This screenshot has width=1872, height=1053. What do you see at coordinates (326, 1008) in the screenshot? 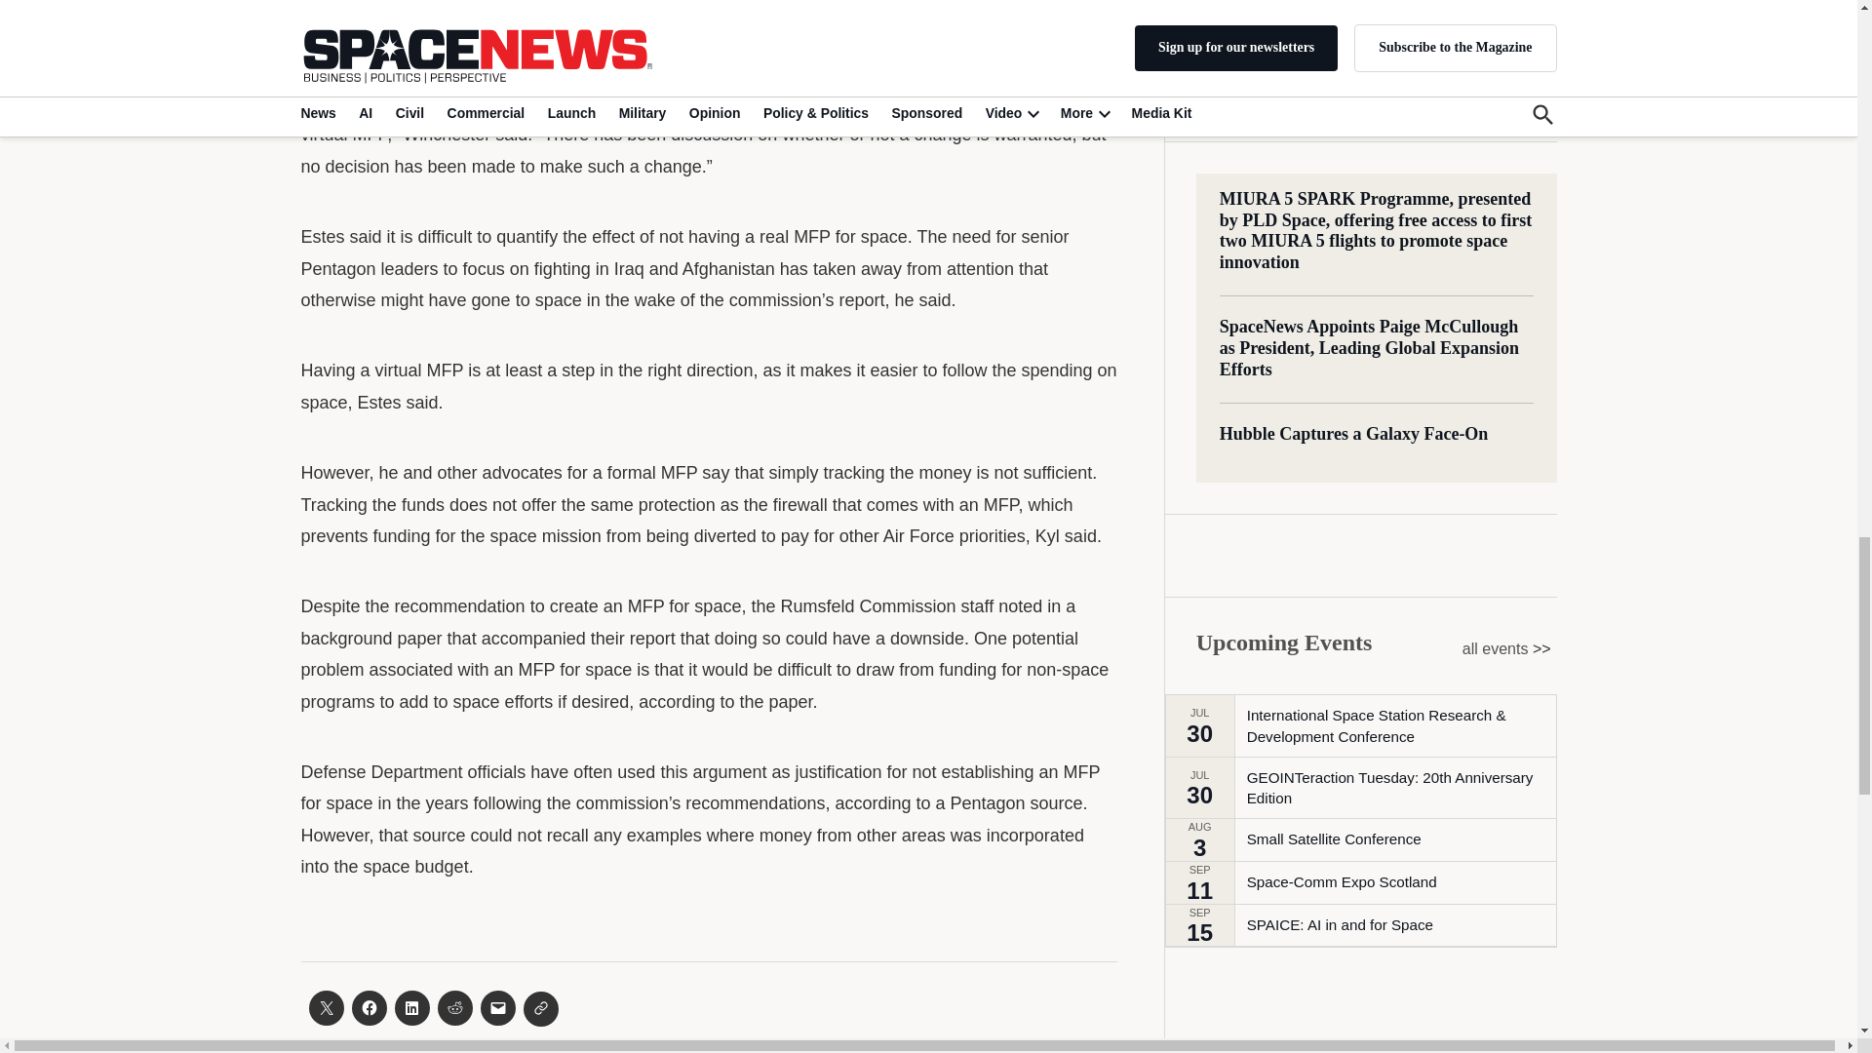
I see `Click to share on X` at bounding box center [326, 1008].